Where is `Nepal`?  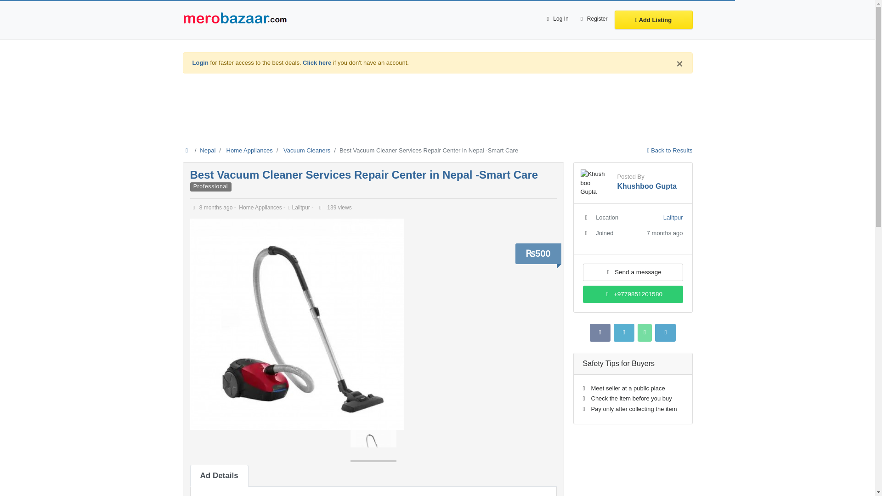
Nepal is located at coordinates (208, 150).